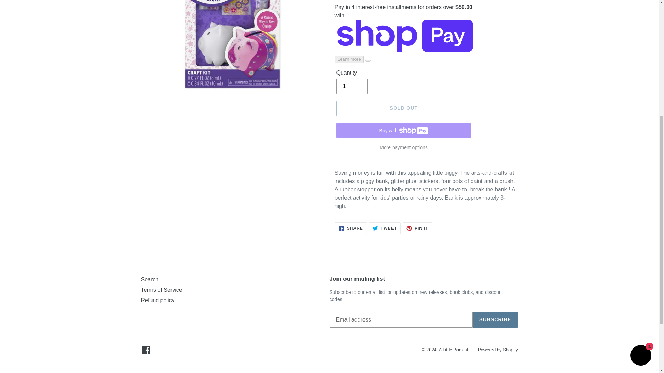  Describe the element at coordinates (495, 320) in the screenshot. I see `Refund policy` at that location.